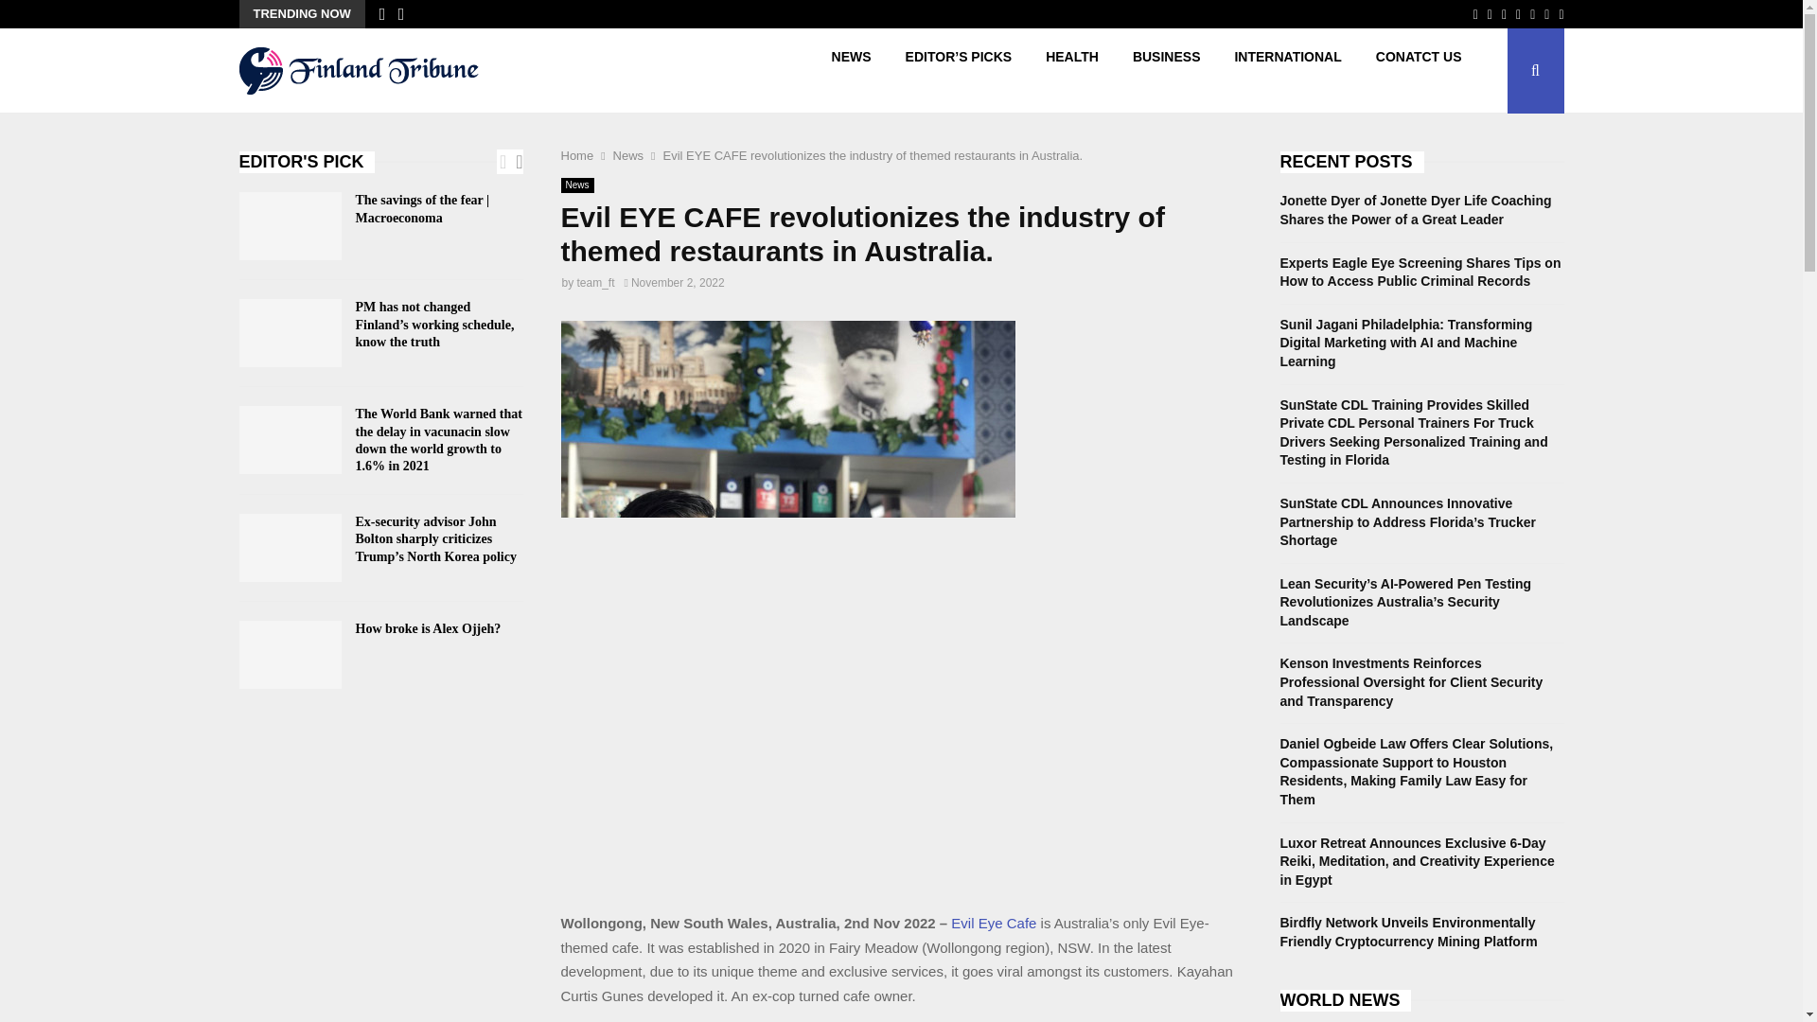 The image size is (1817, 1022). Describe the element at coordinates (628, 155) in the screenshot. I see `News` at that location.